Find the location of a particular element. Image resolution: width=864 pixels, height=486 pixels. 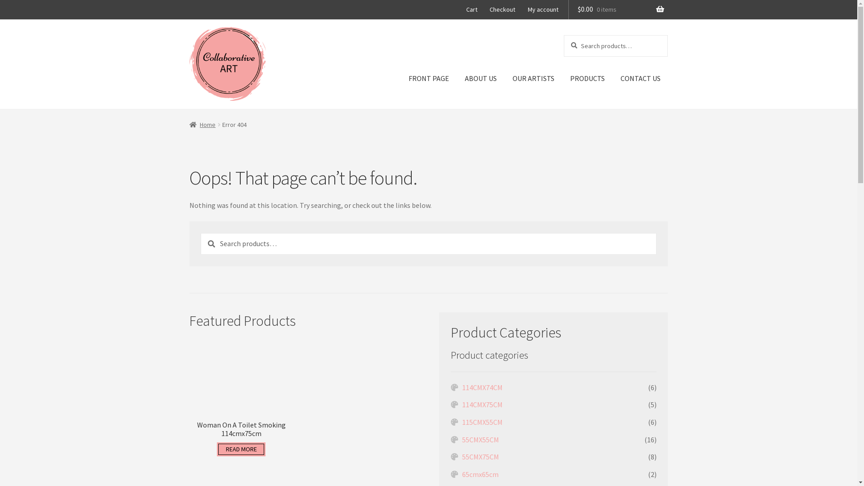

OUR ARTISTS is located at coordinates (534, 79).